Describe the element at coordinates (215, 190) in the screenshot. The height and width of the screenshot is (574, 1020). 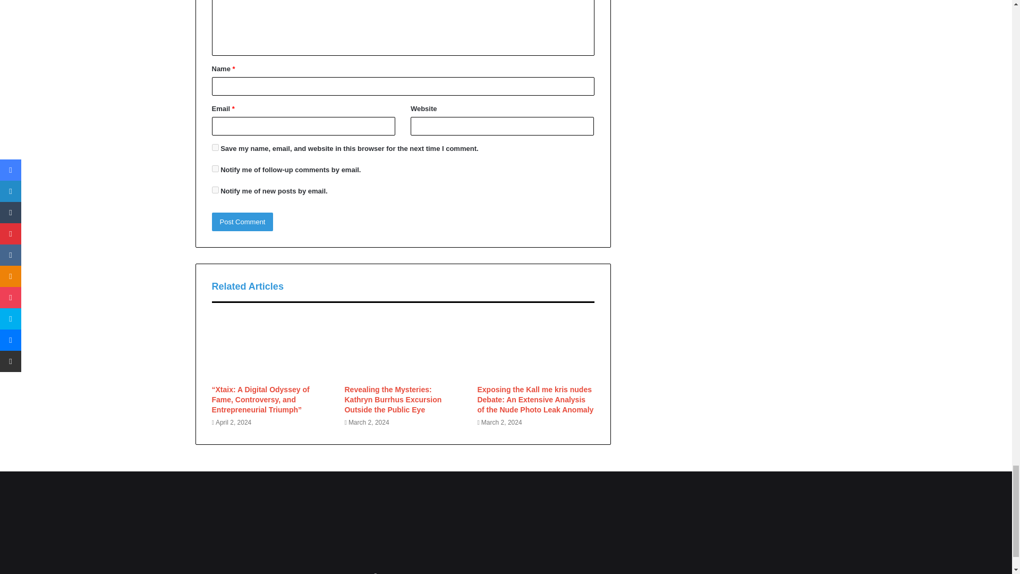
I see `subscribe` at that location.